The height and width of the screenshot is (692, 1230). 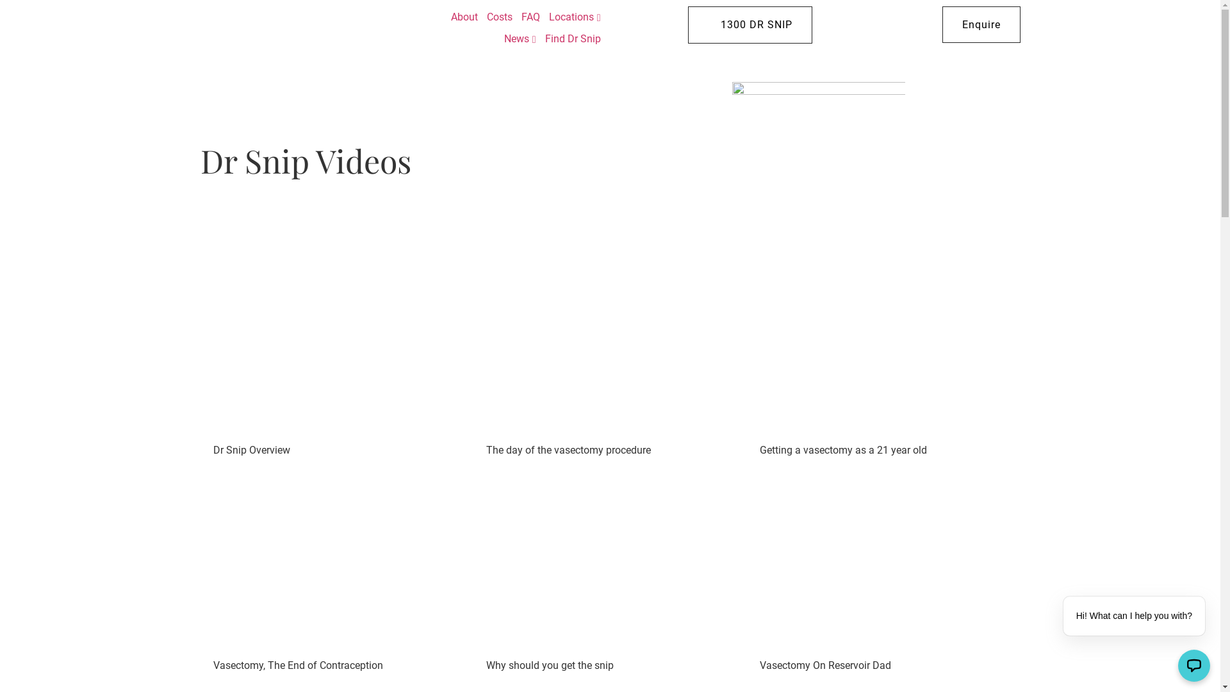 What do you see at coordinates (573, 39) in the screenshot?
I see `Find Dr Snip` at bounding box center [573, 39].